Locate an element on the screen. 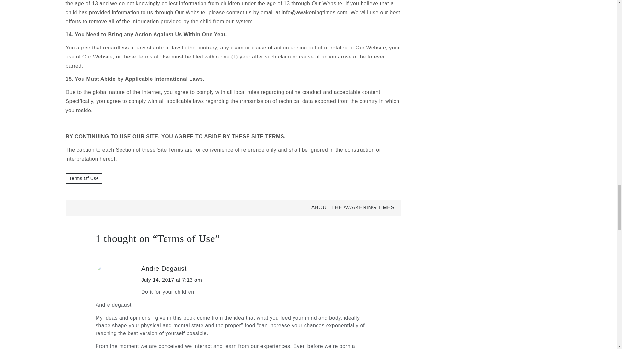 This screenshot has width=622, height=349. Terms Of Use is located at coordinates (84, 178).